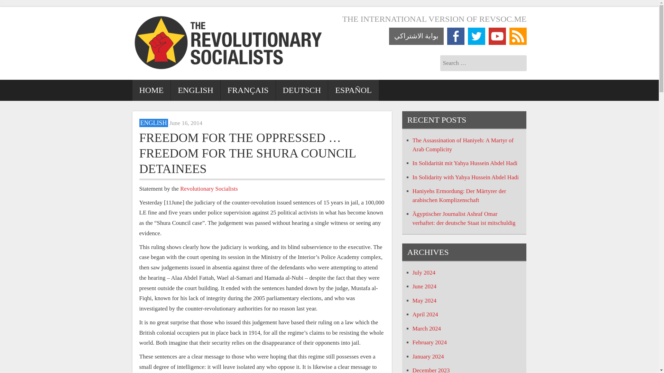 This screenshot has height=373, width=664. What do you see at coordinates (209, 189) in the screenshot?
I see `Revolutionary Socialists` at bounding box center [209, 189].